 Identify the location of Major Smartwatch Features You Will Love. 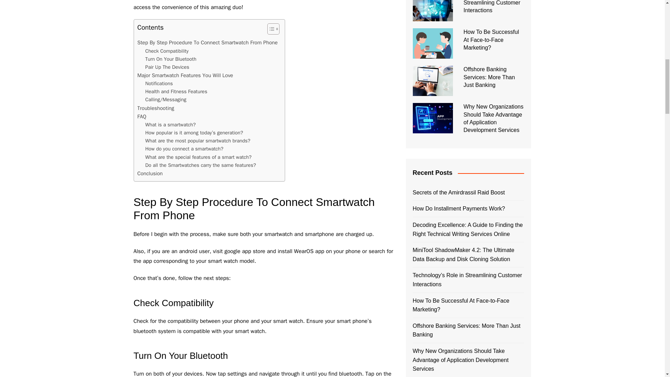
(185, 75).